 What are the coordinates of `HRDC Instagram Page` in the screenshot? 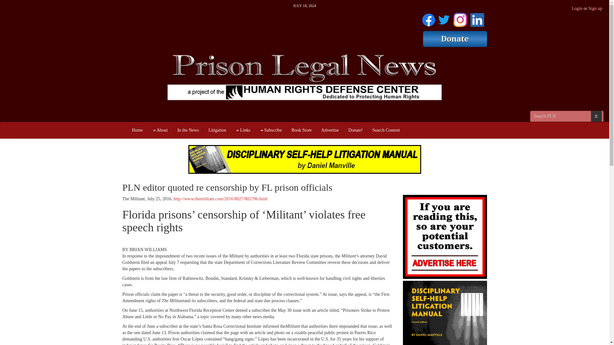 It's located at (460, 19).